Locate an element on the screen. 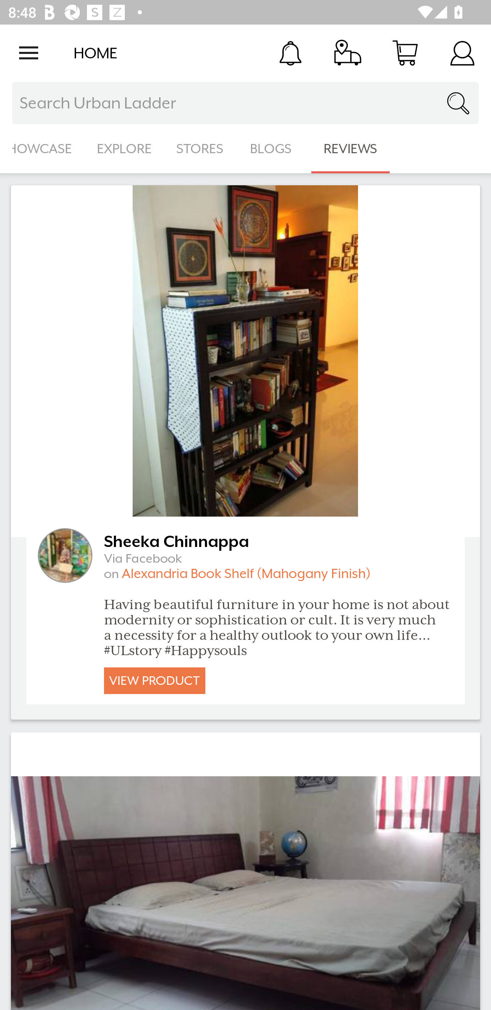 This screenshot has height=1010, width=491. REVIEWS is located at coordinates (351, 149).